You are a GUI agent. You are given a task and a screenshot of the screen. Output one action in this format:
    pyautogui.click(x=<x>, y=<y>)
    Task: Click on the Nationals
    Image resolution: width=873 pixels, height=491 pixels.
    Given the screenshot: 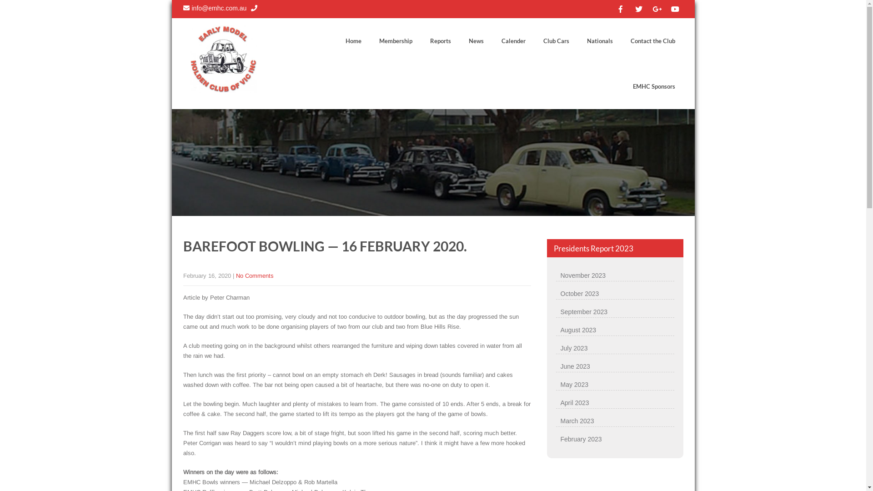 What is the action you would take?
    pyautogui.click(x=599, y=41)
    